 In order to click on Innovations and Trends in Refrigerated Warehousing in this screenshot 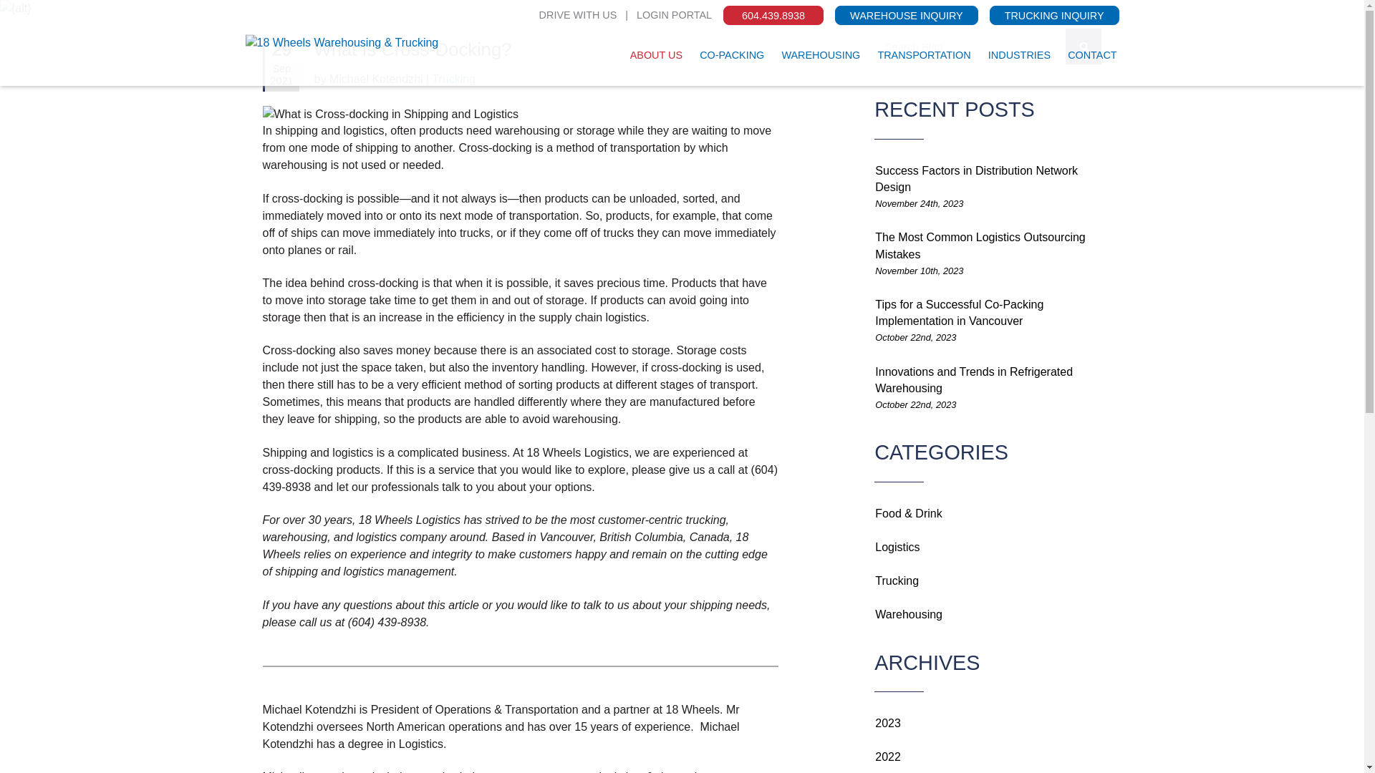, I will do `click(974, 380)`.